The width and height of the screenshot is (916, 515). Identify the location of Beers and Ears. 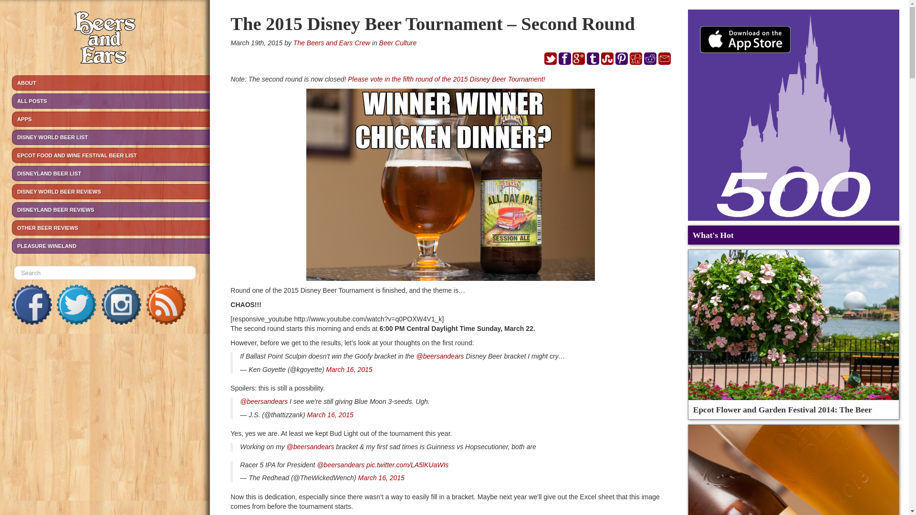
(105, 39).